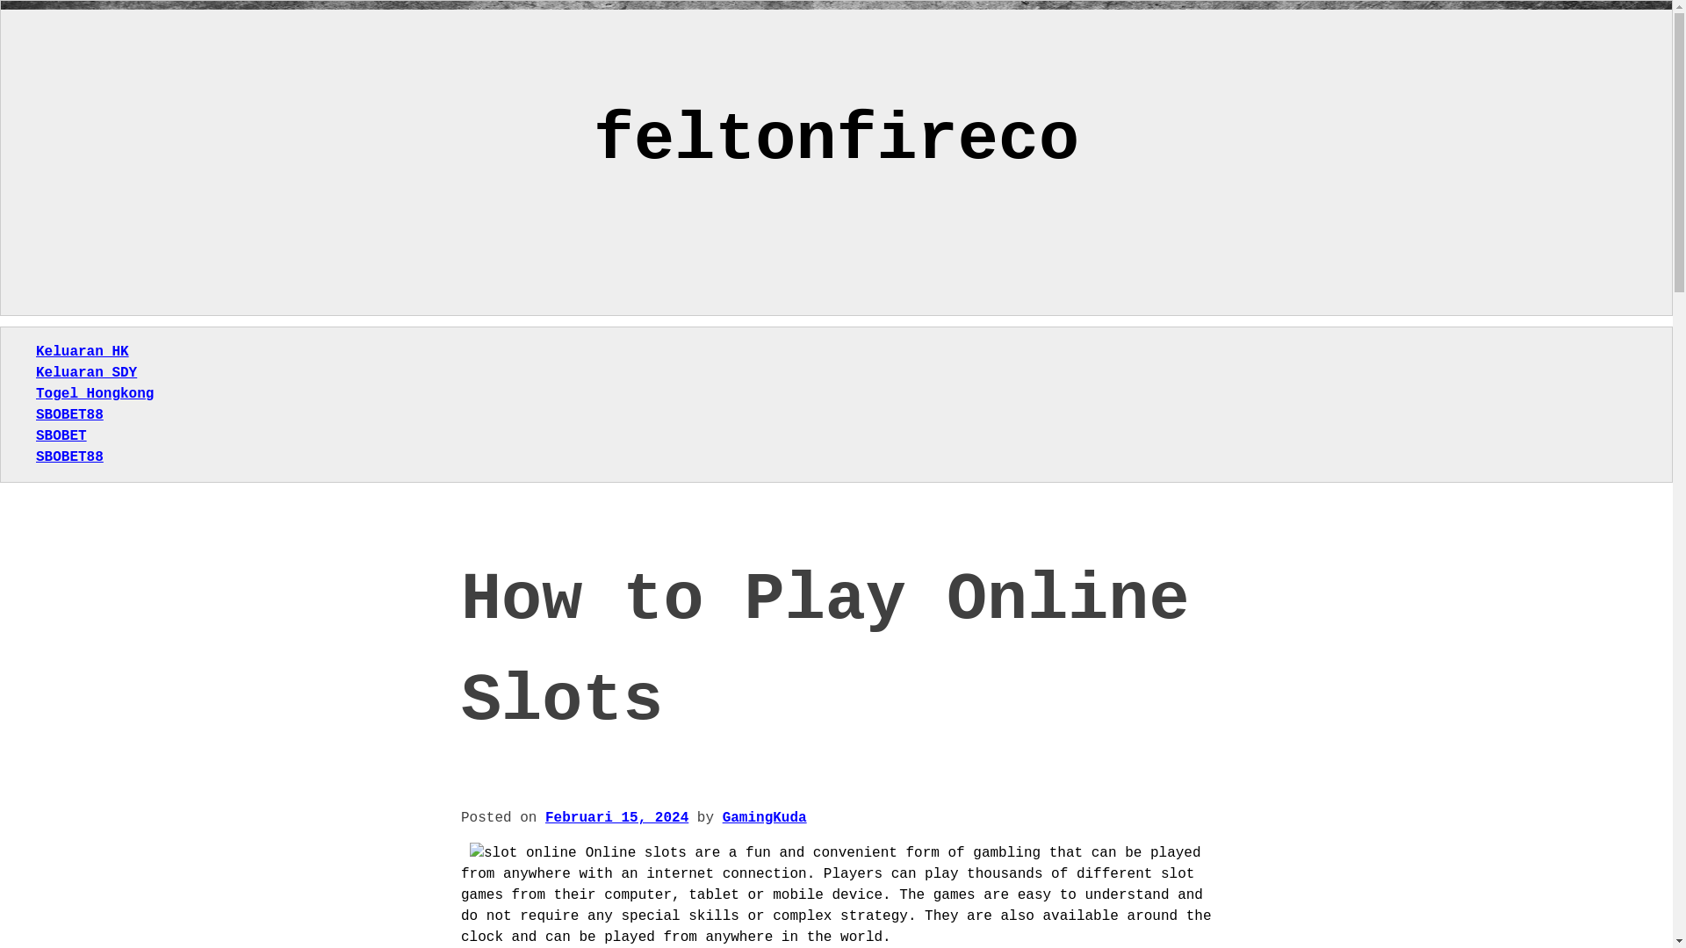 The width and height of the screenshot is (1686, 948). I want to click on SBOBET, so click(61, 436).